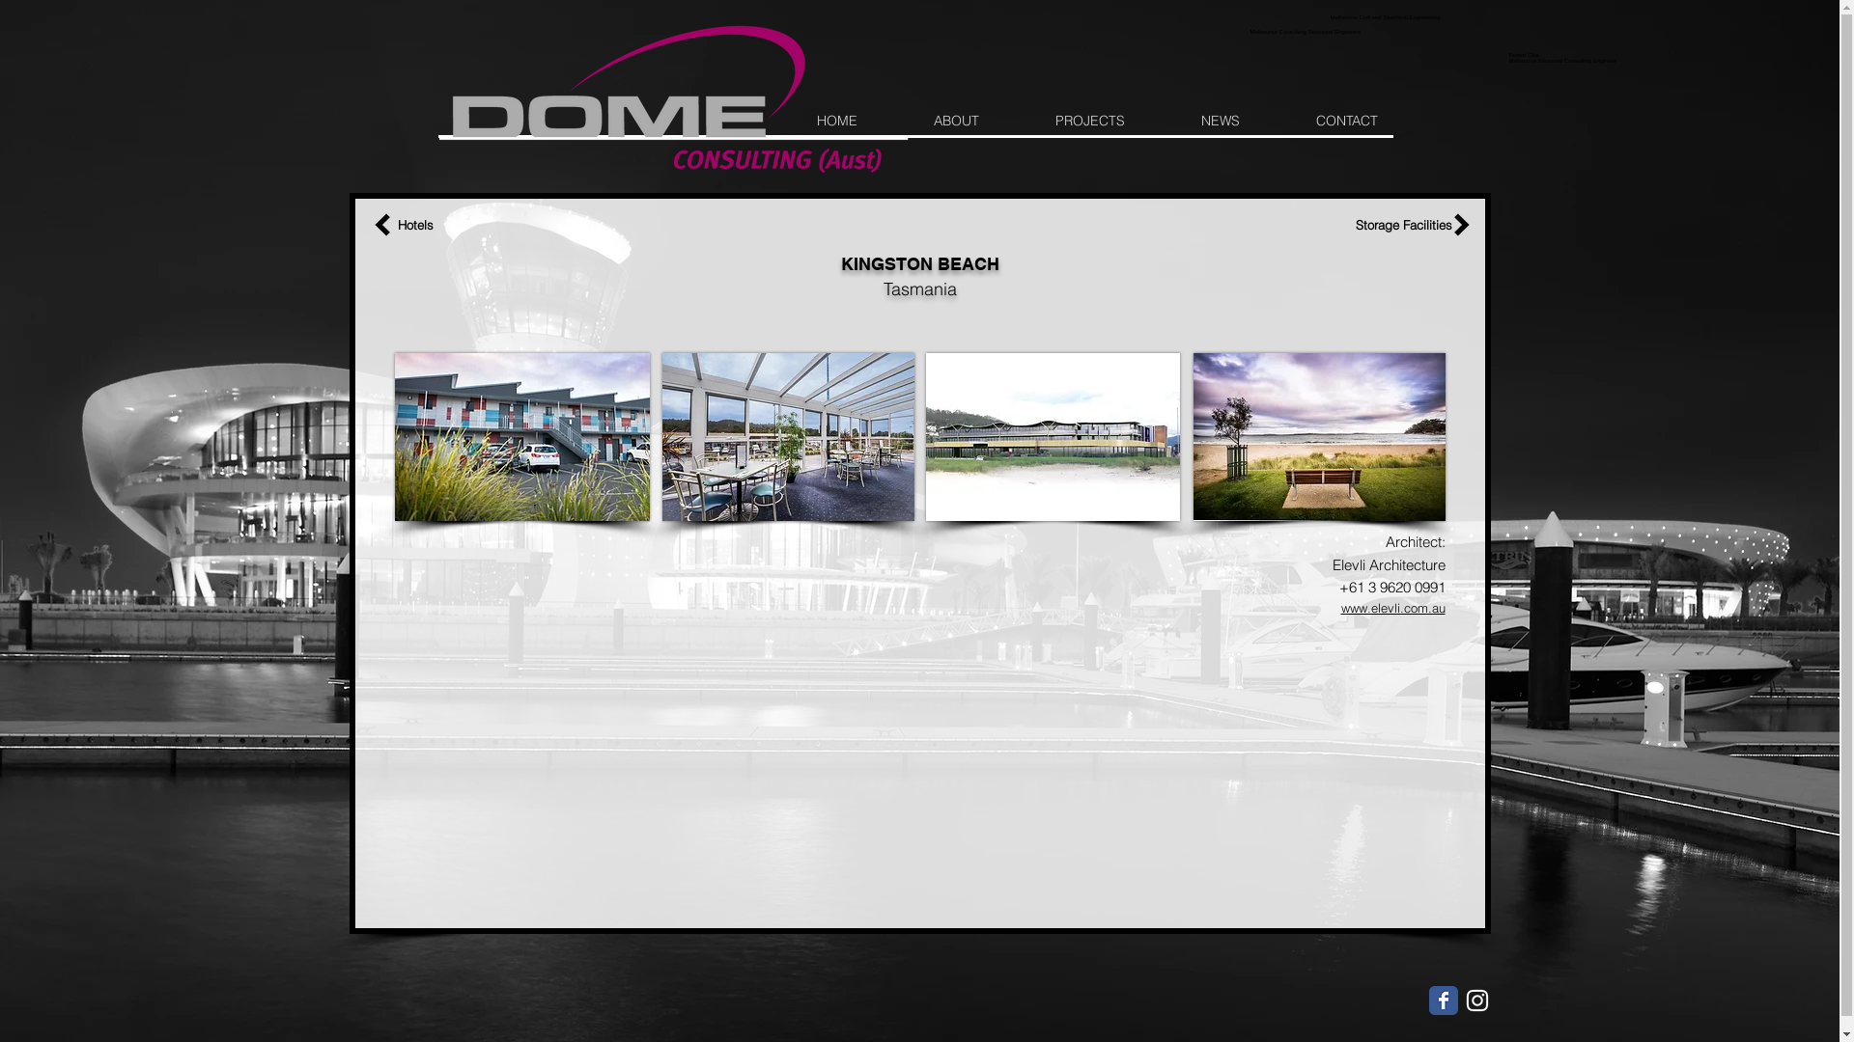 The width and height of the screenshot is (1854, 1042). What do you see at coordinates (1392, 608) in the screenshot?
I see `www.elevli.com.au` at bounding box center [1392, 608].